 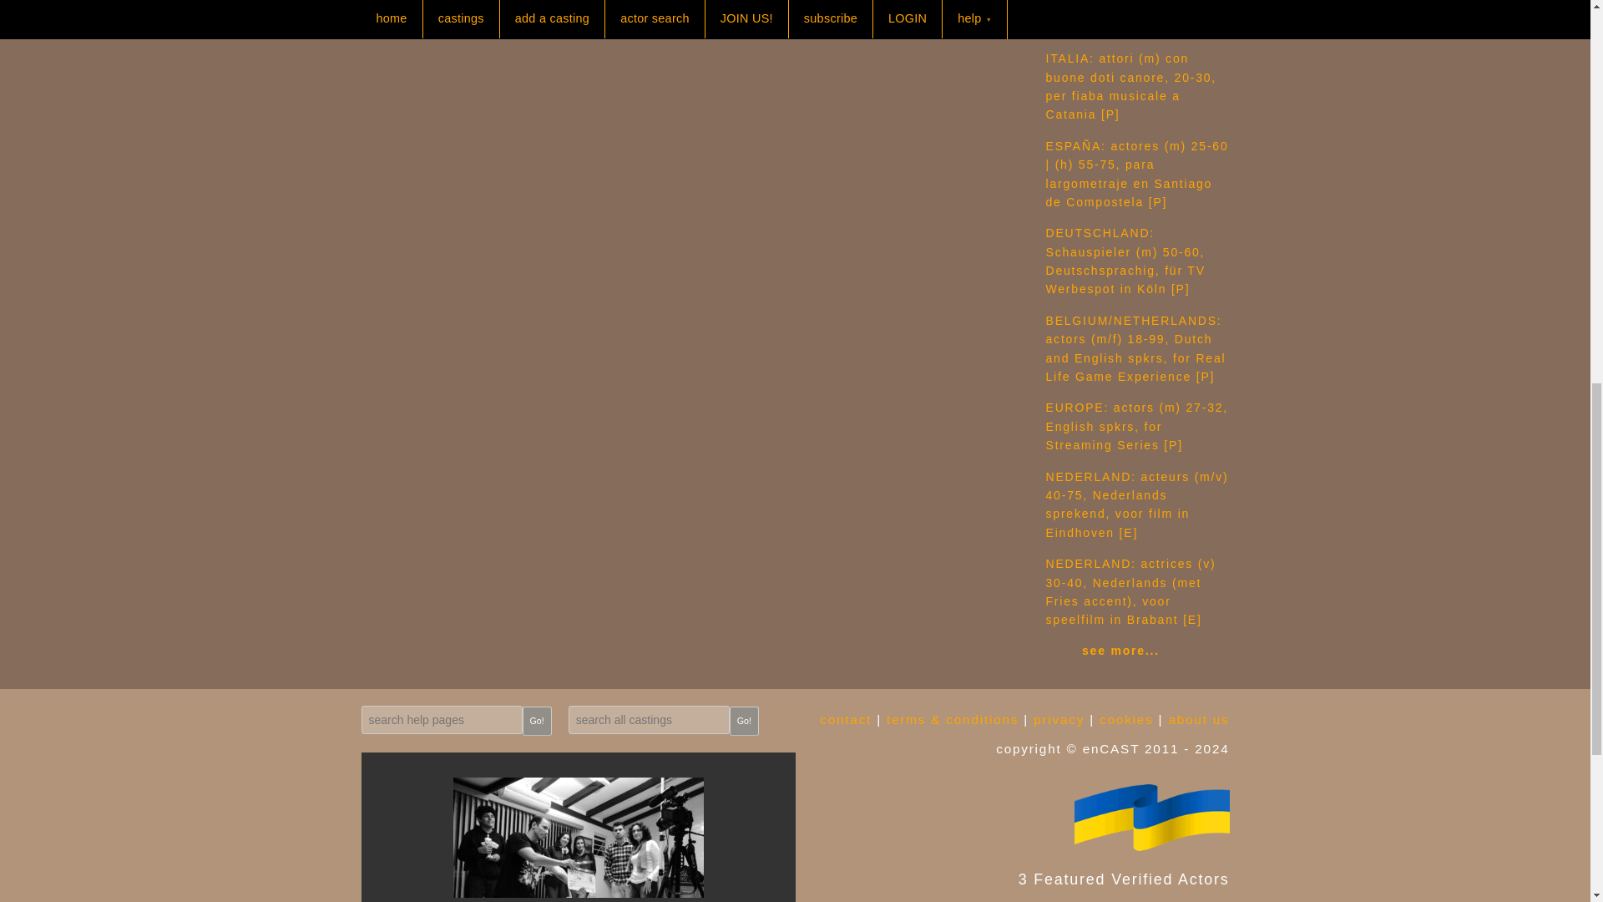 What do you see at coordinates (1199, 720) in the screenshot?
I see `about us` at bounding box center [1199, 720].